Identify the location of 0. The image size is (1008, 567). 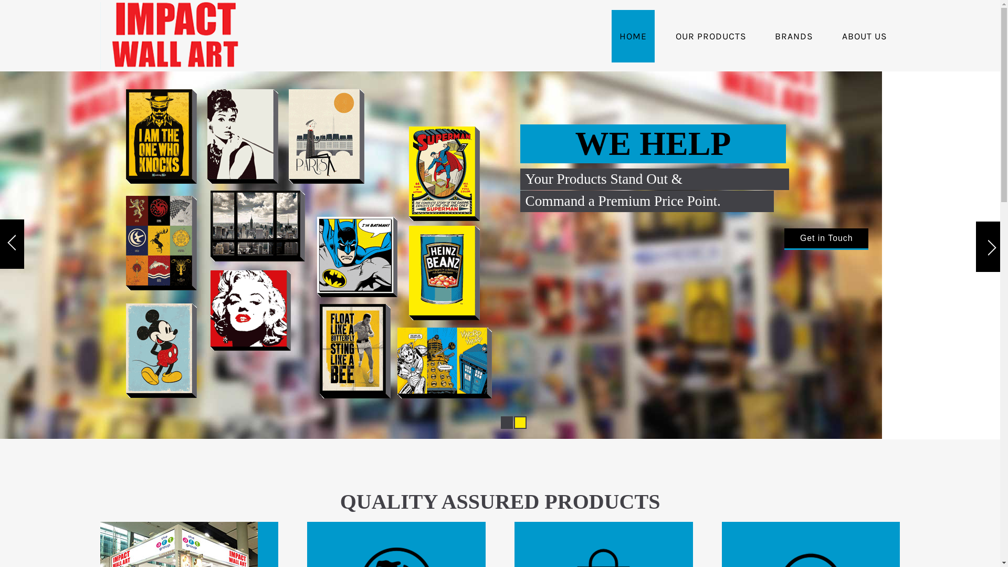
(506, 423).